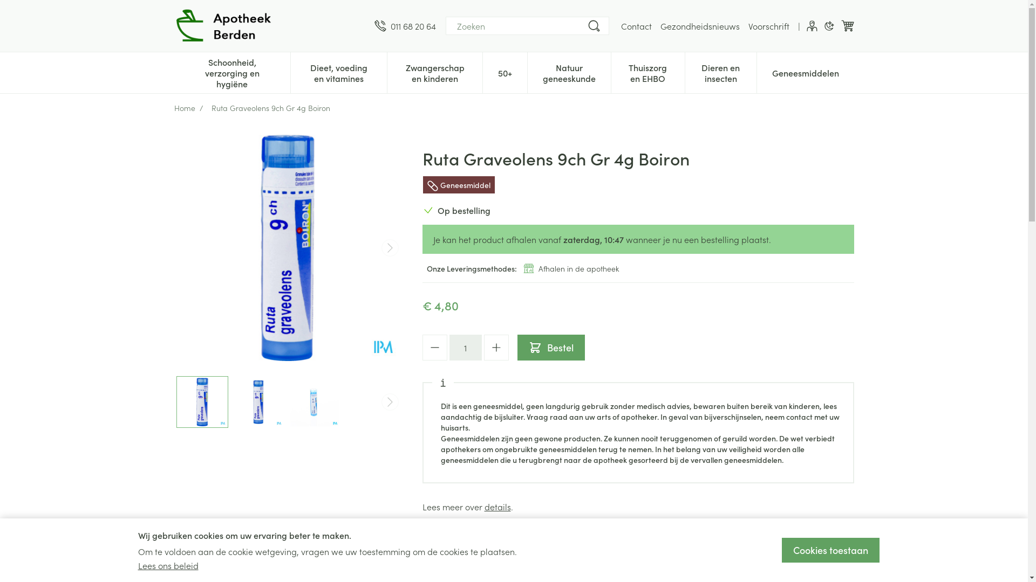 The image size is (1036, 582). What do you see at coordinates (550, 348) in the screenshot?
I see `Bestel` at bounding box center [550, 348].